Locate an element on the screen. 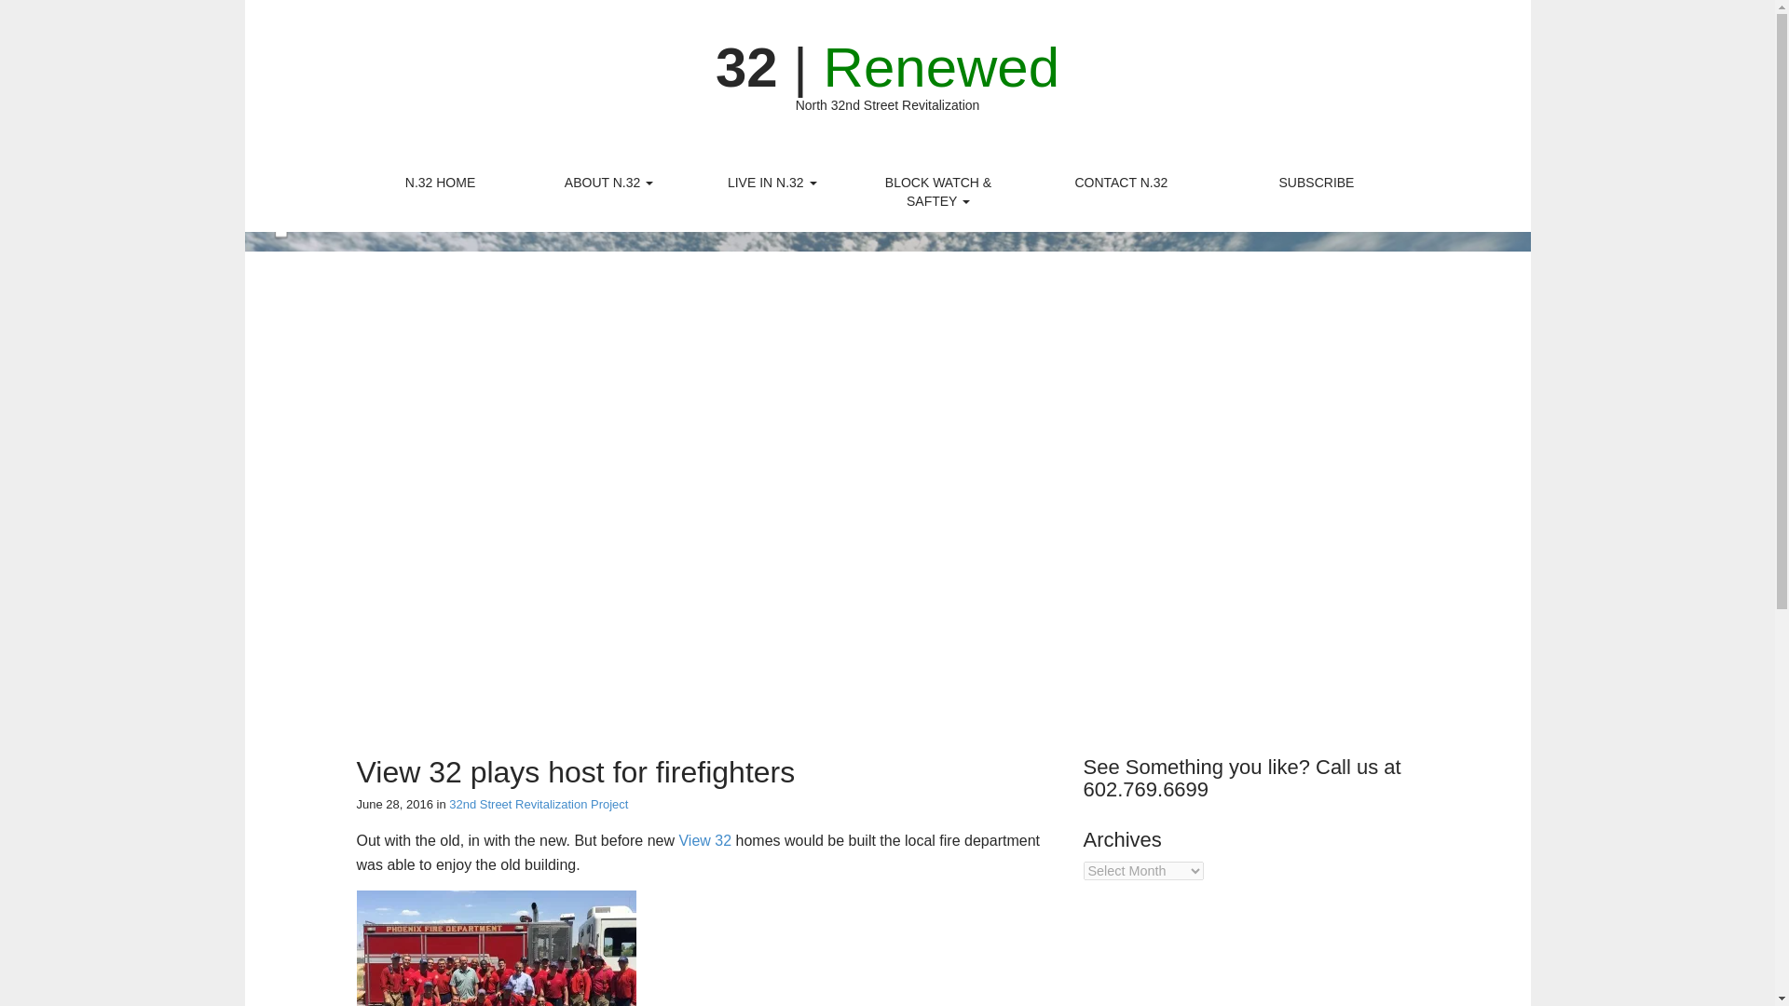 Image resolution: width=1789 pixels, height=1006 pixels. N.32 HOME is located at coordinates (441, 183).